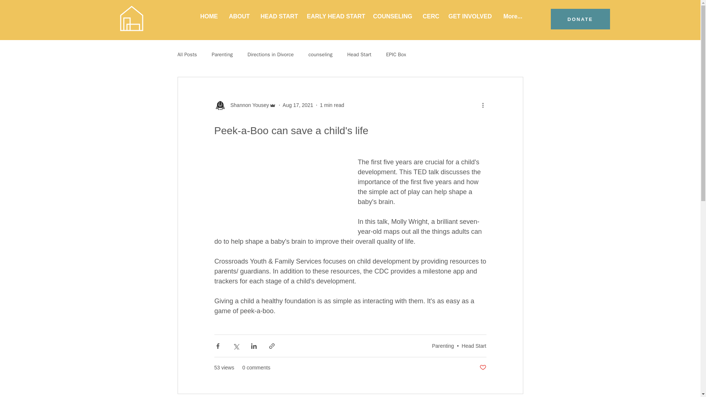  Describe the element at coordinates (208, 16) in the screenshot. I see `HOME` at that location.